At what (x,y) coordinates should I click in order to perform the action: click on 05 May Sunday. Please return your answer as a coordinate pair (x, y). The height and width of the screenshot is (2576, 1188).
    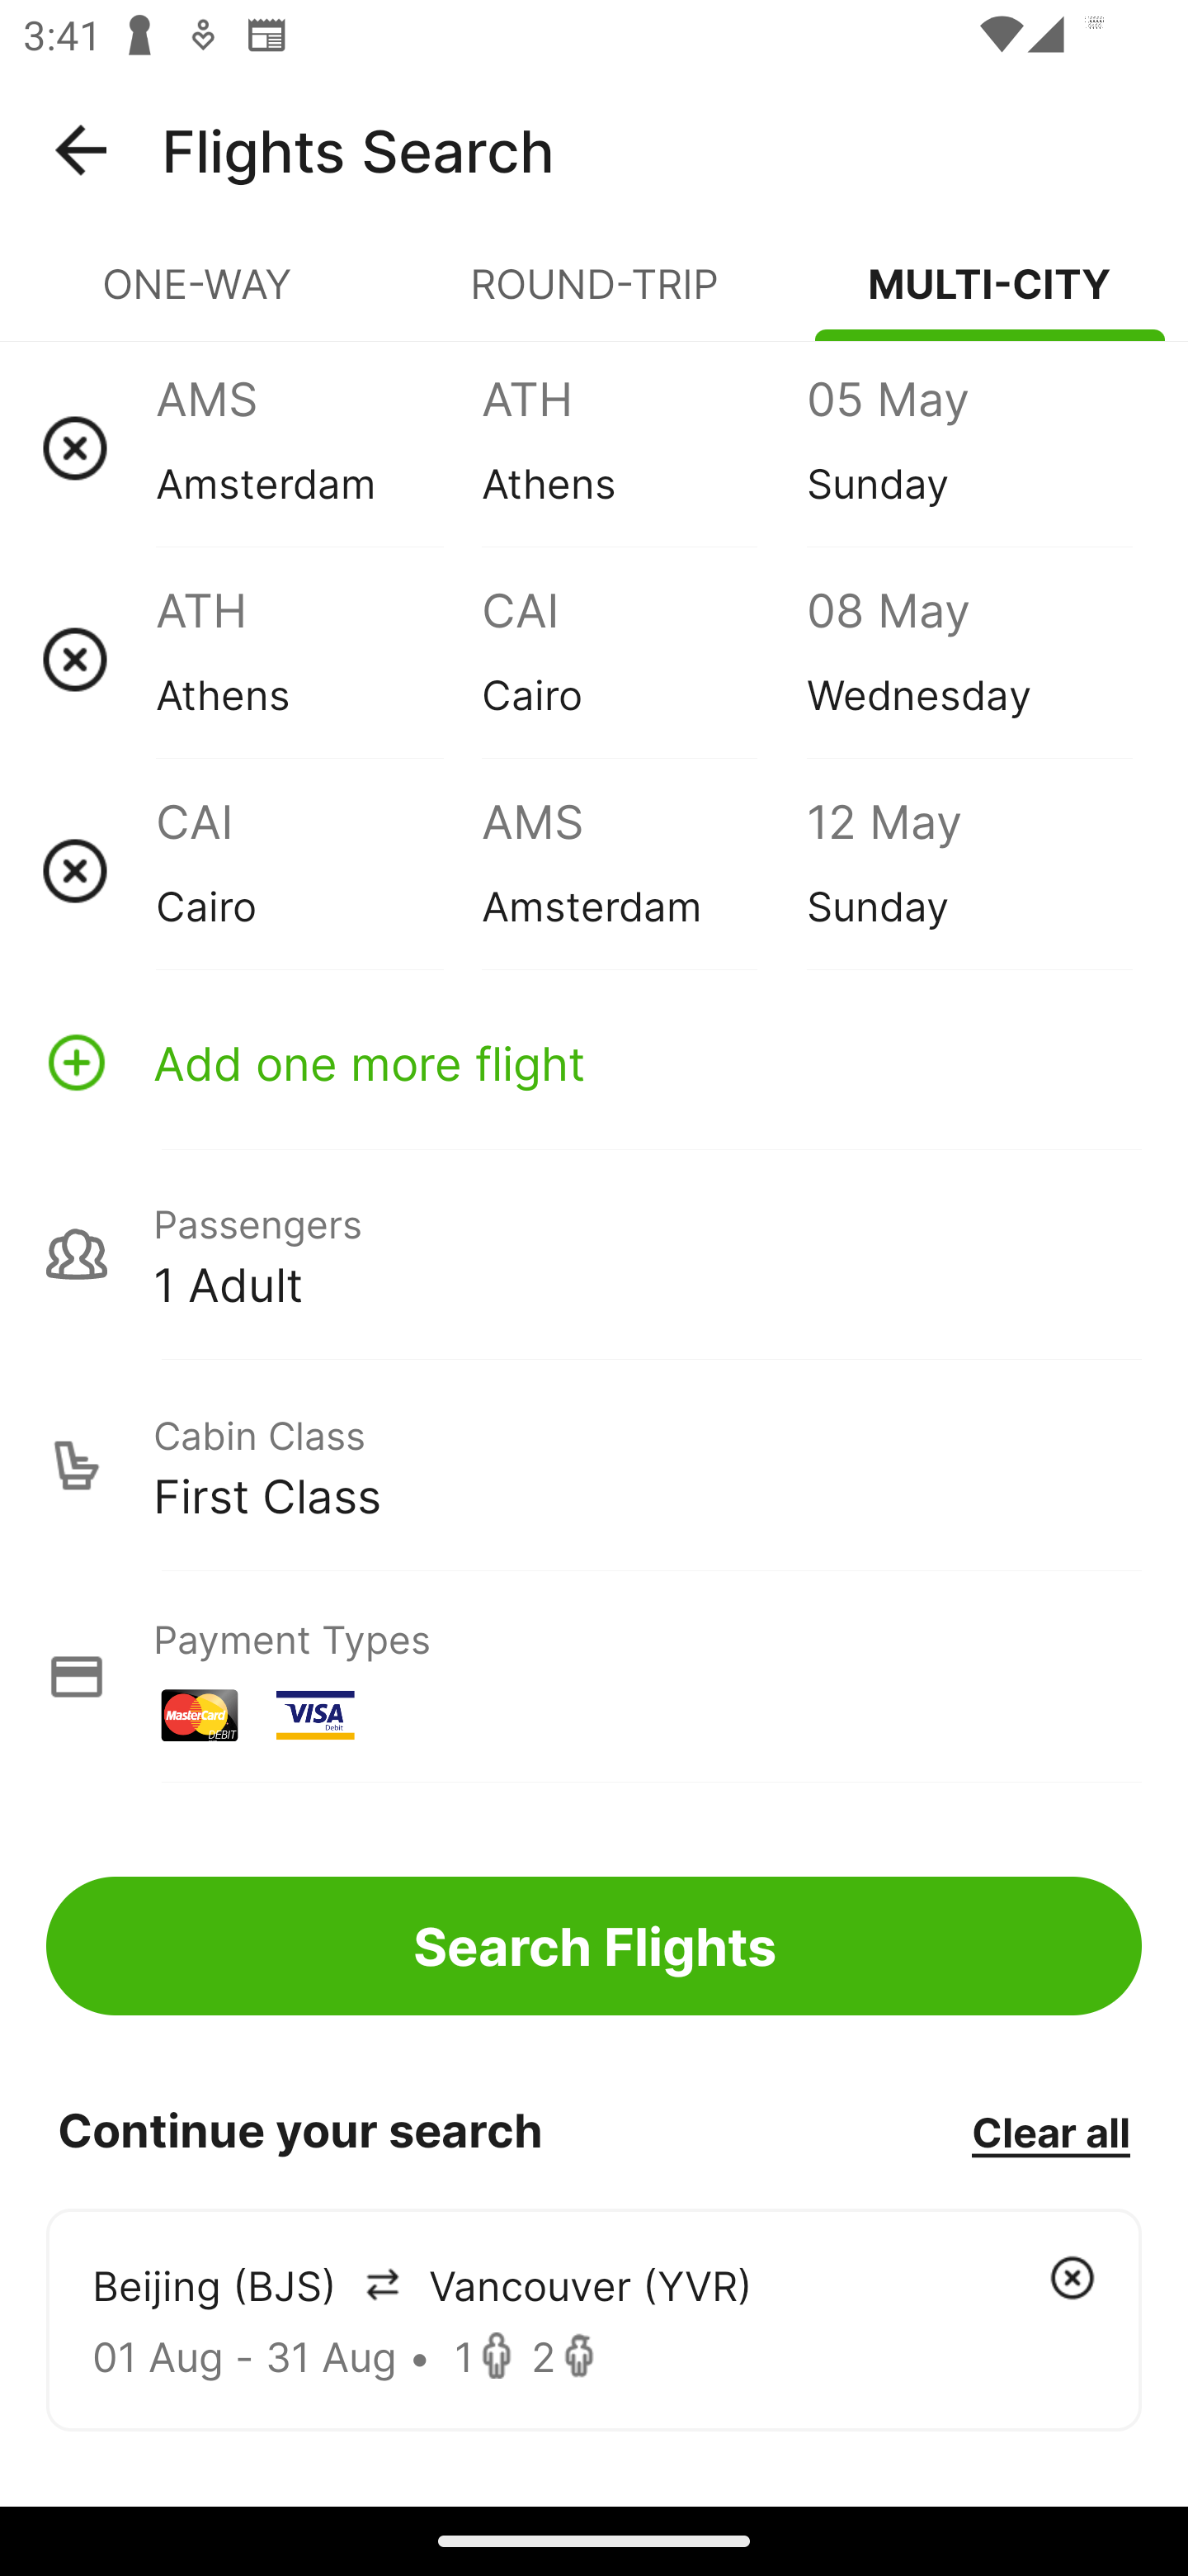
    Looking at the image, I should click on (969, 447).